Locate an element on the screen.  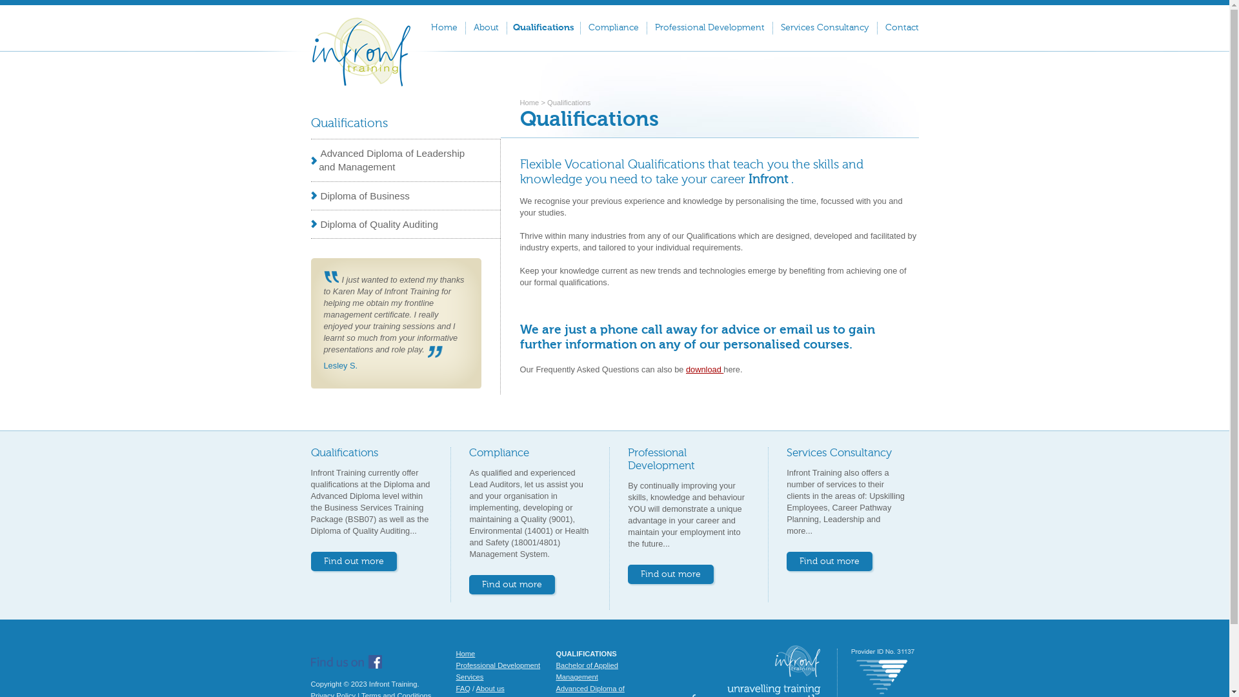
Services is located at coordinates (470, 677).